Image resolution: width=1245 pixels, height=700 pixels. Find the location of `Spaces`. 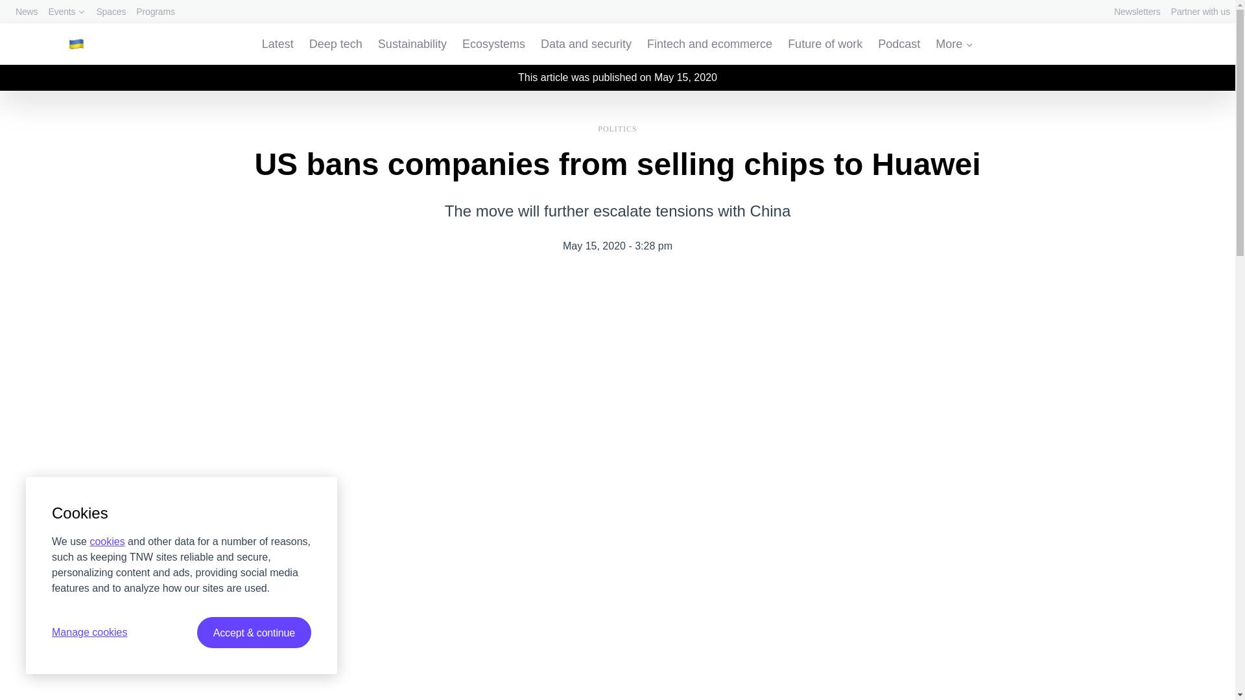

Spaces is located at coordinates (110, 12).